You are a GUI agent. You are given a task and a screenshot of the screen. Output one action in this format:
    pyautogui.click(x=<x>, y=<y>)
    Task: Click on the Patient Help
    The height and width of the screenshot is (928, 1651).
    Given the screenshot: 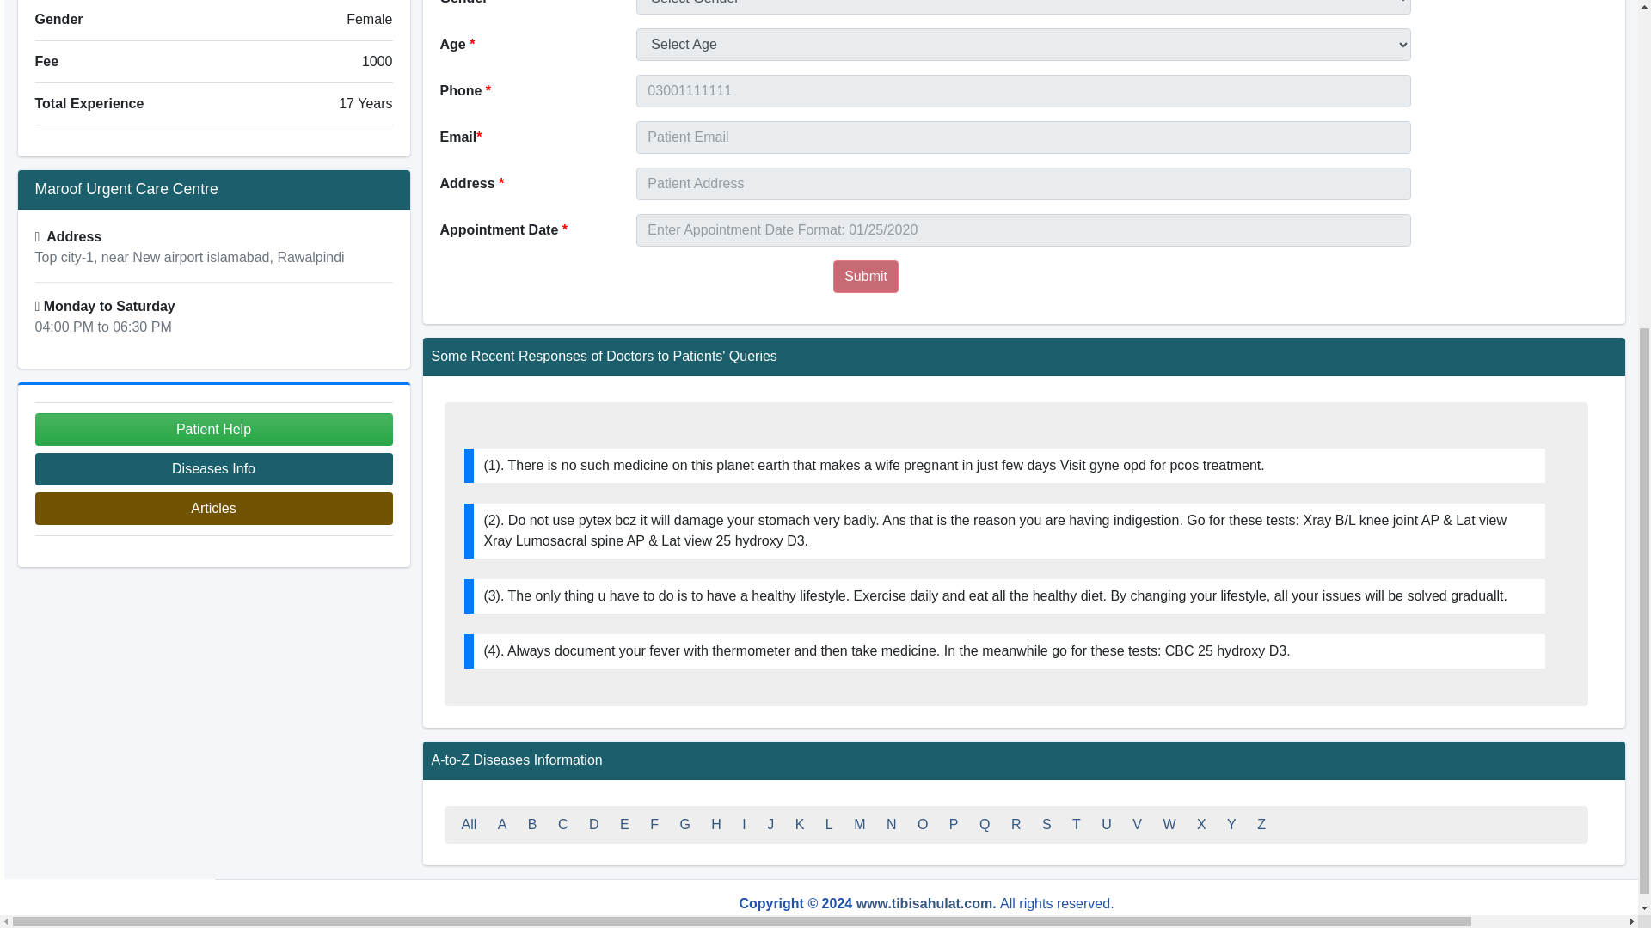 What is the action you would take?
    pyautogui.click(x=213, y=430)
    